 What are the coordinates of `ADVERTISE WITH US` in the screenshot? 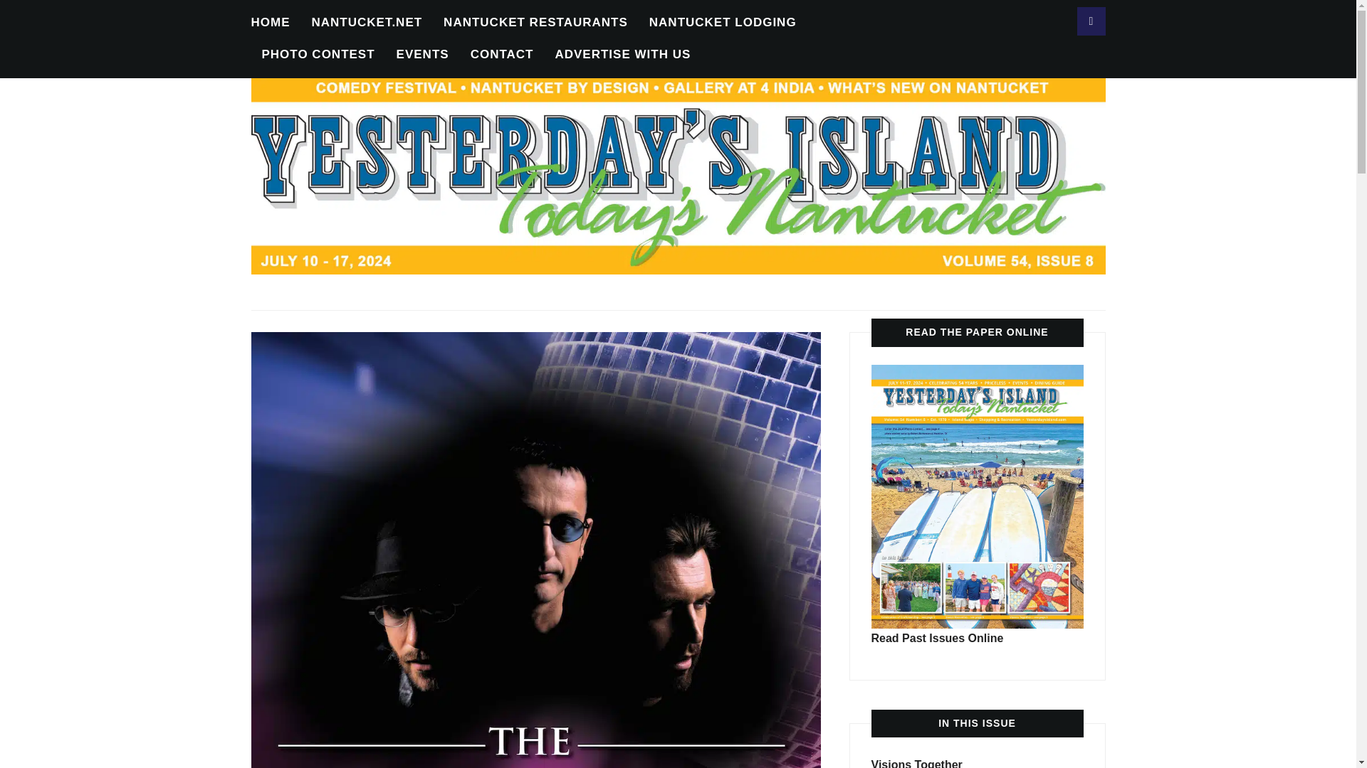 It's located at (622, 55).